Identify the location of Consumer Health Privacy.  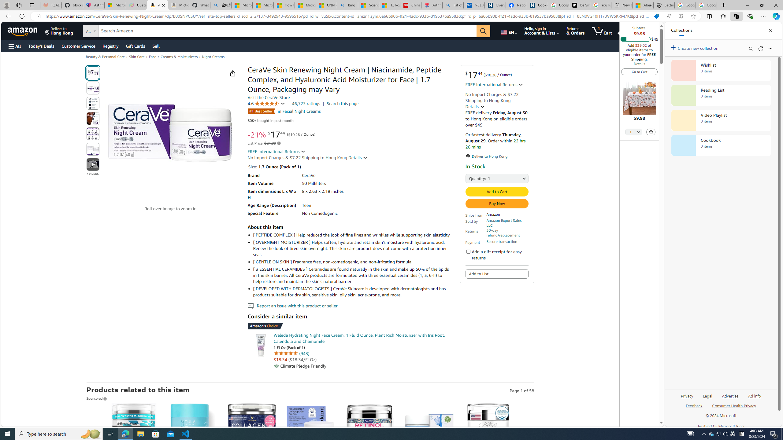
(734, 405).